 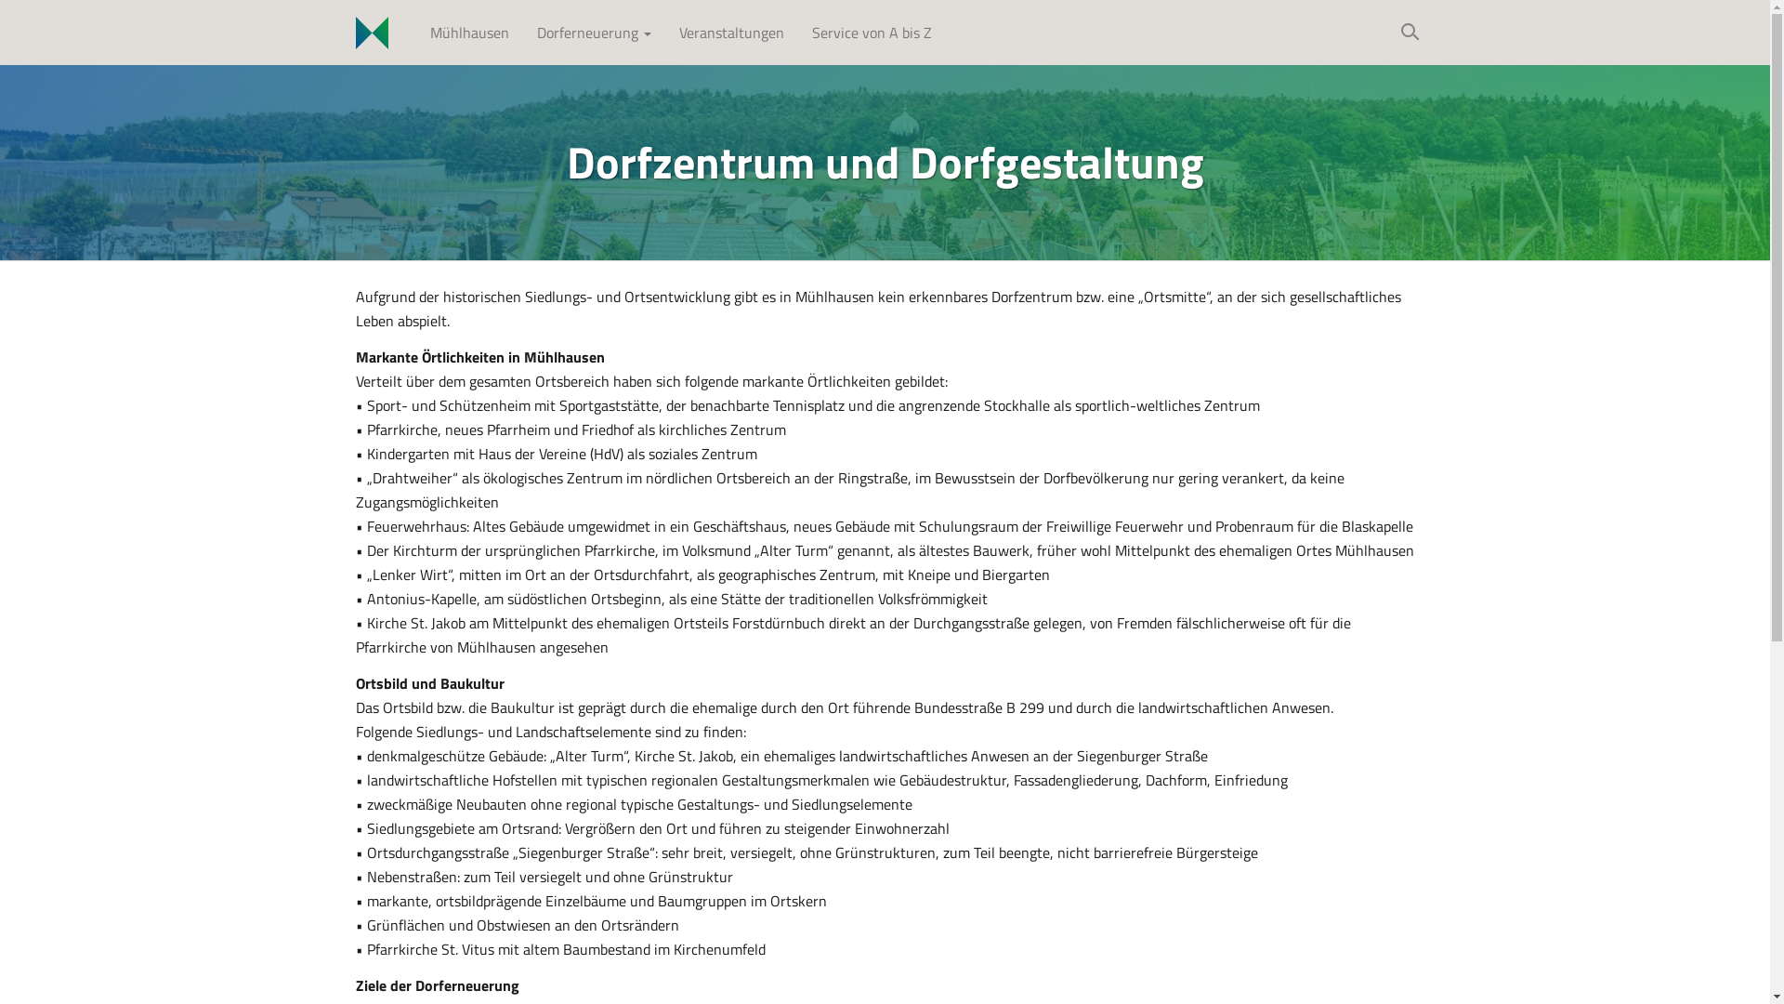 What do you see at coordinates (872, 33) in the screenshot?
I see `Service von A bis Z` at bounding box center [872, 33].